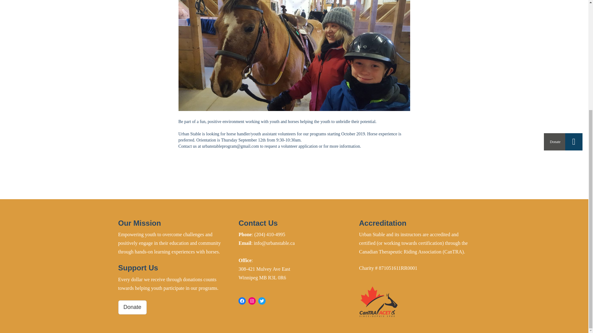  What do you see at coordinates (132, 306) in the screenshot?
I see `Donate` at bounding box center [132, 306].